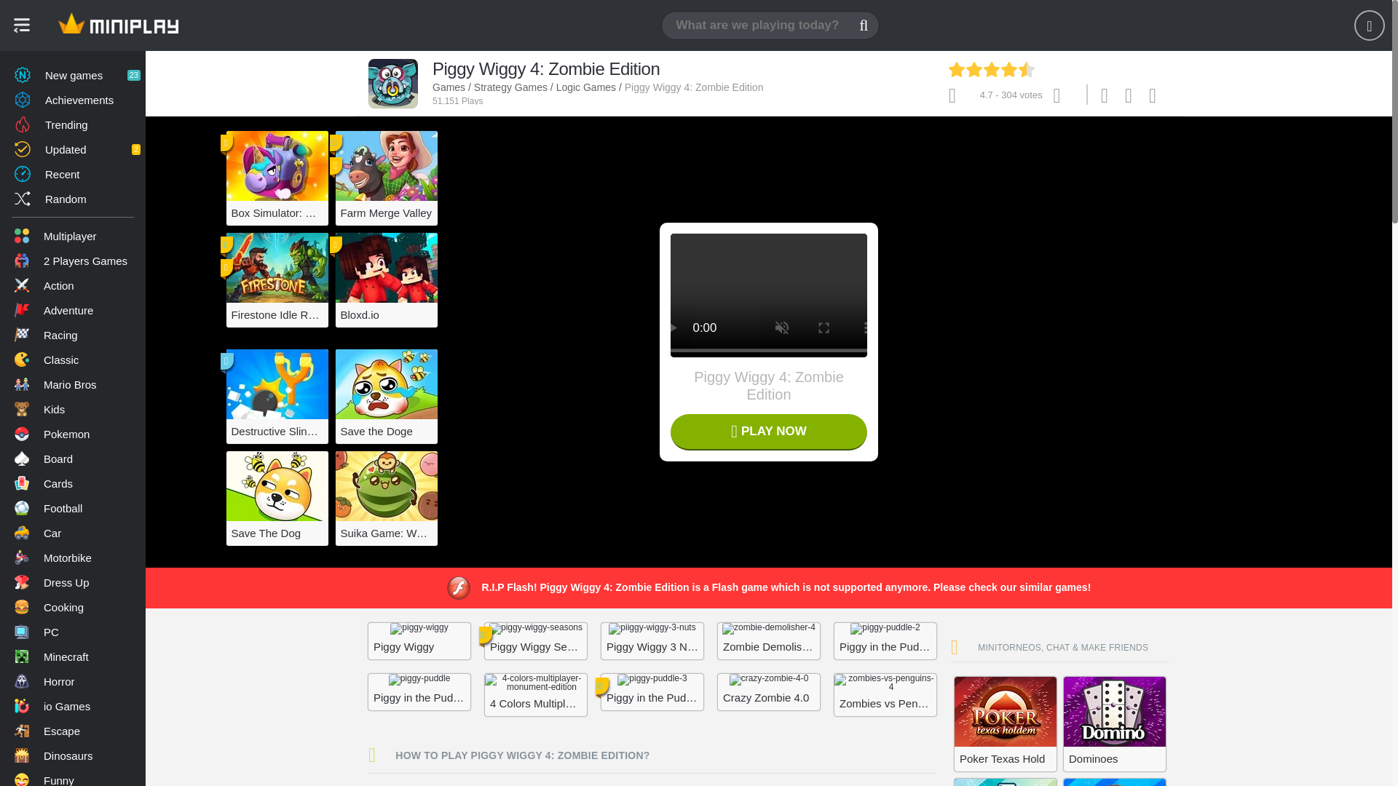 The image size is (1398, 786). I want to click on Horror, so click(73, 681).